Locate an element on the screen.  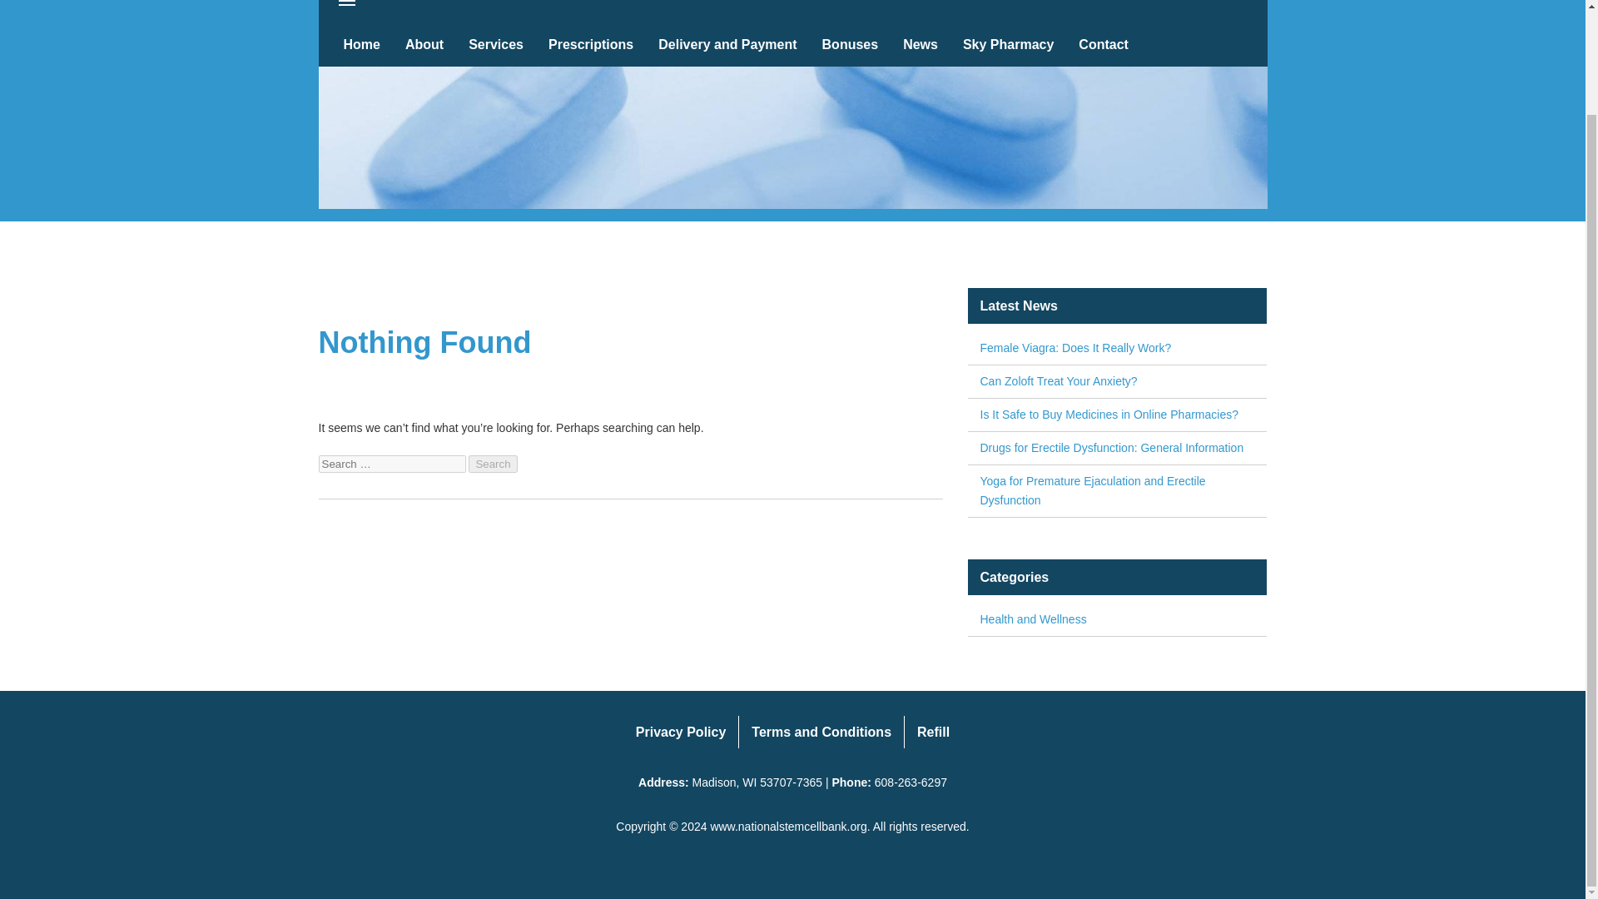
Sky Pharmacy is located at coordinates (1008, 44).